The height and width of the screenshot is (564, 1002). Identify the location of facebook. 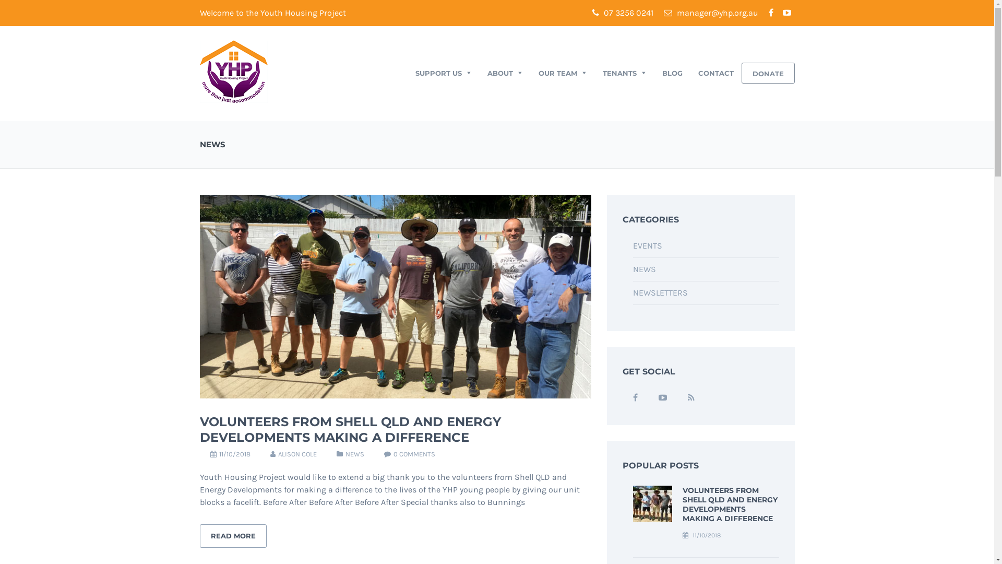
(771, 13).